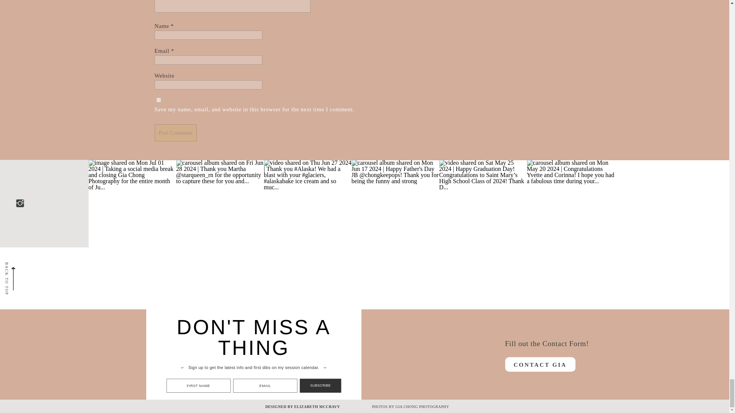 Image resolution: width=735 pixels, height=413 pixels. What do you see at coordinates (331, 389) in the screenshot?
I see `SUBSCRIBE` at bounding box center [331, 389].